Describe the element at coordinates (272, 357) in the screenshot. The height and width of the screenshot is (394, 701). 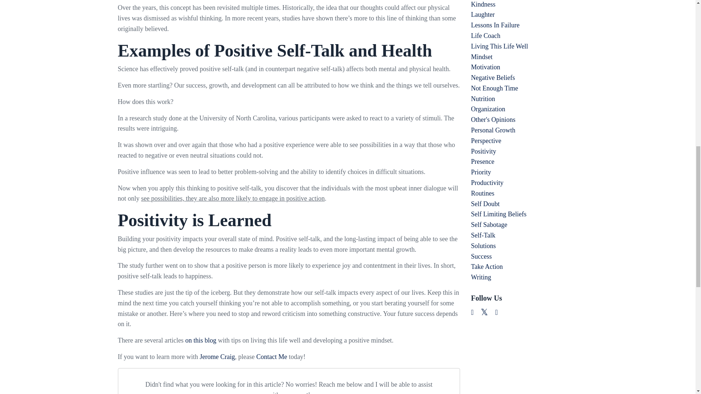
I see `Contact Me` at that location.